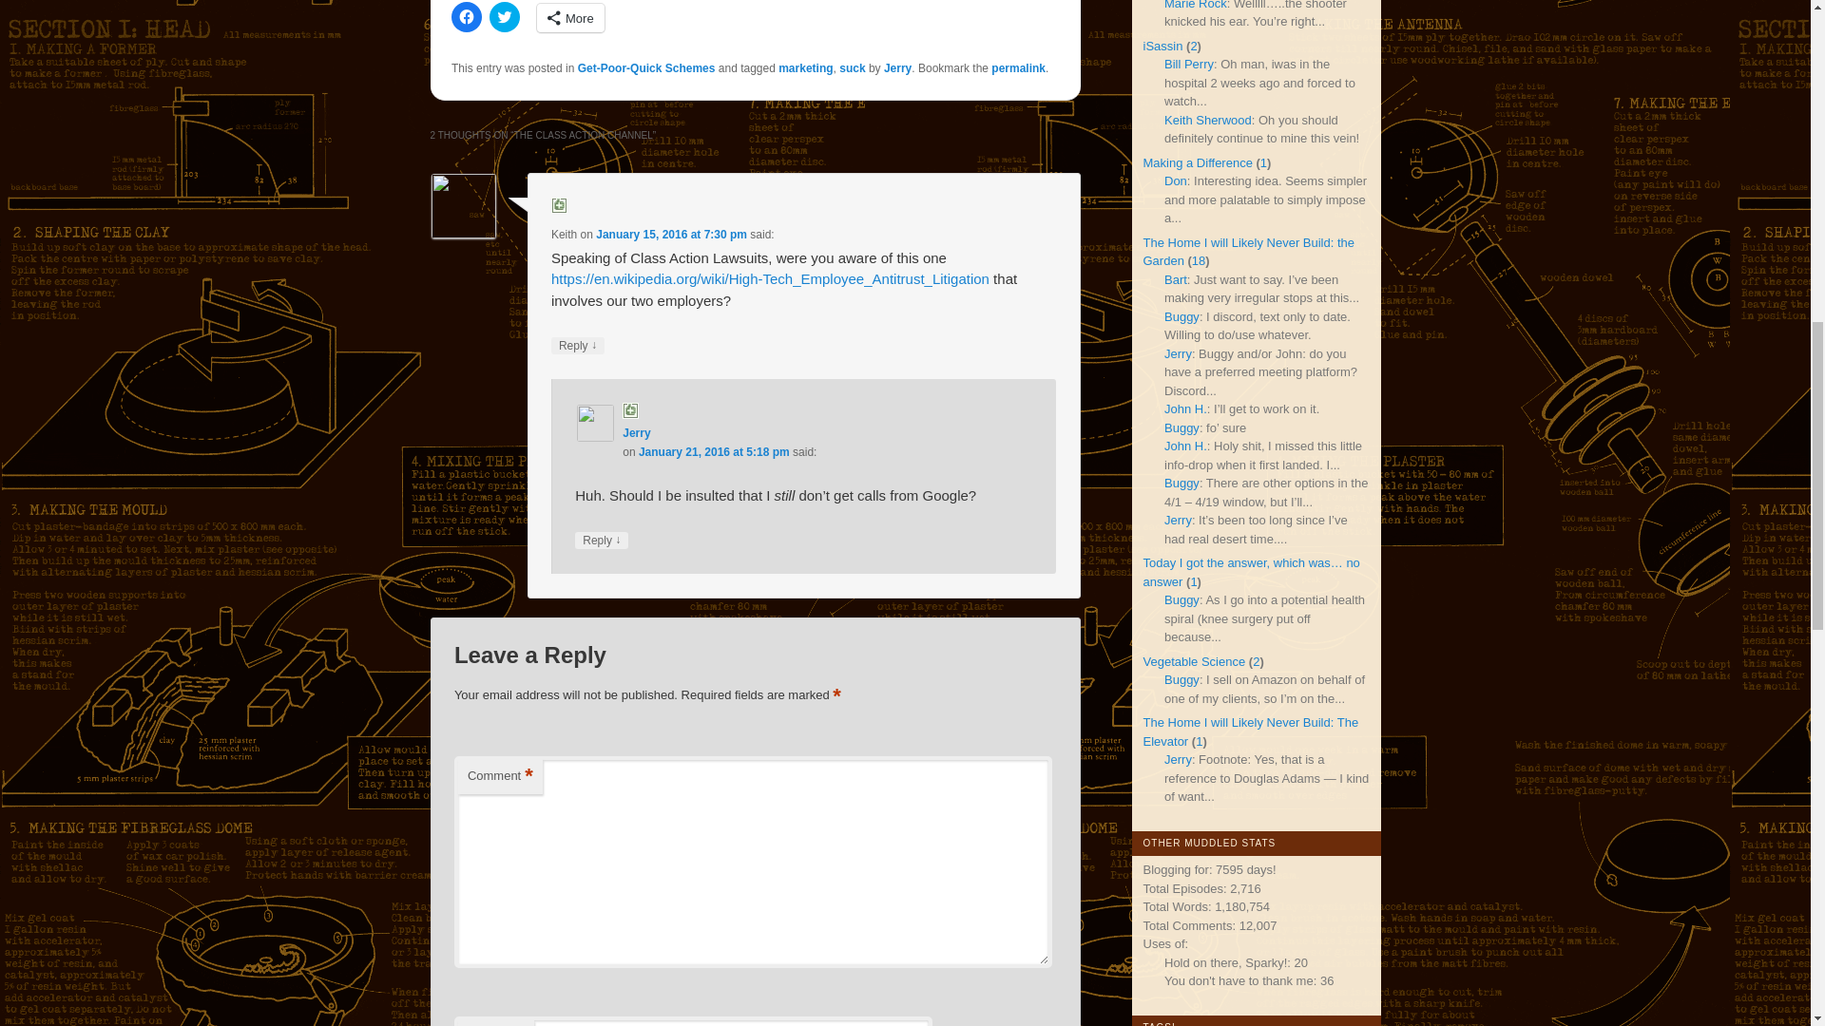  I want to click on Click to share on Twitter, so click(504, 5).